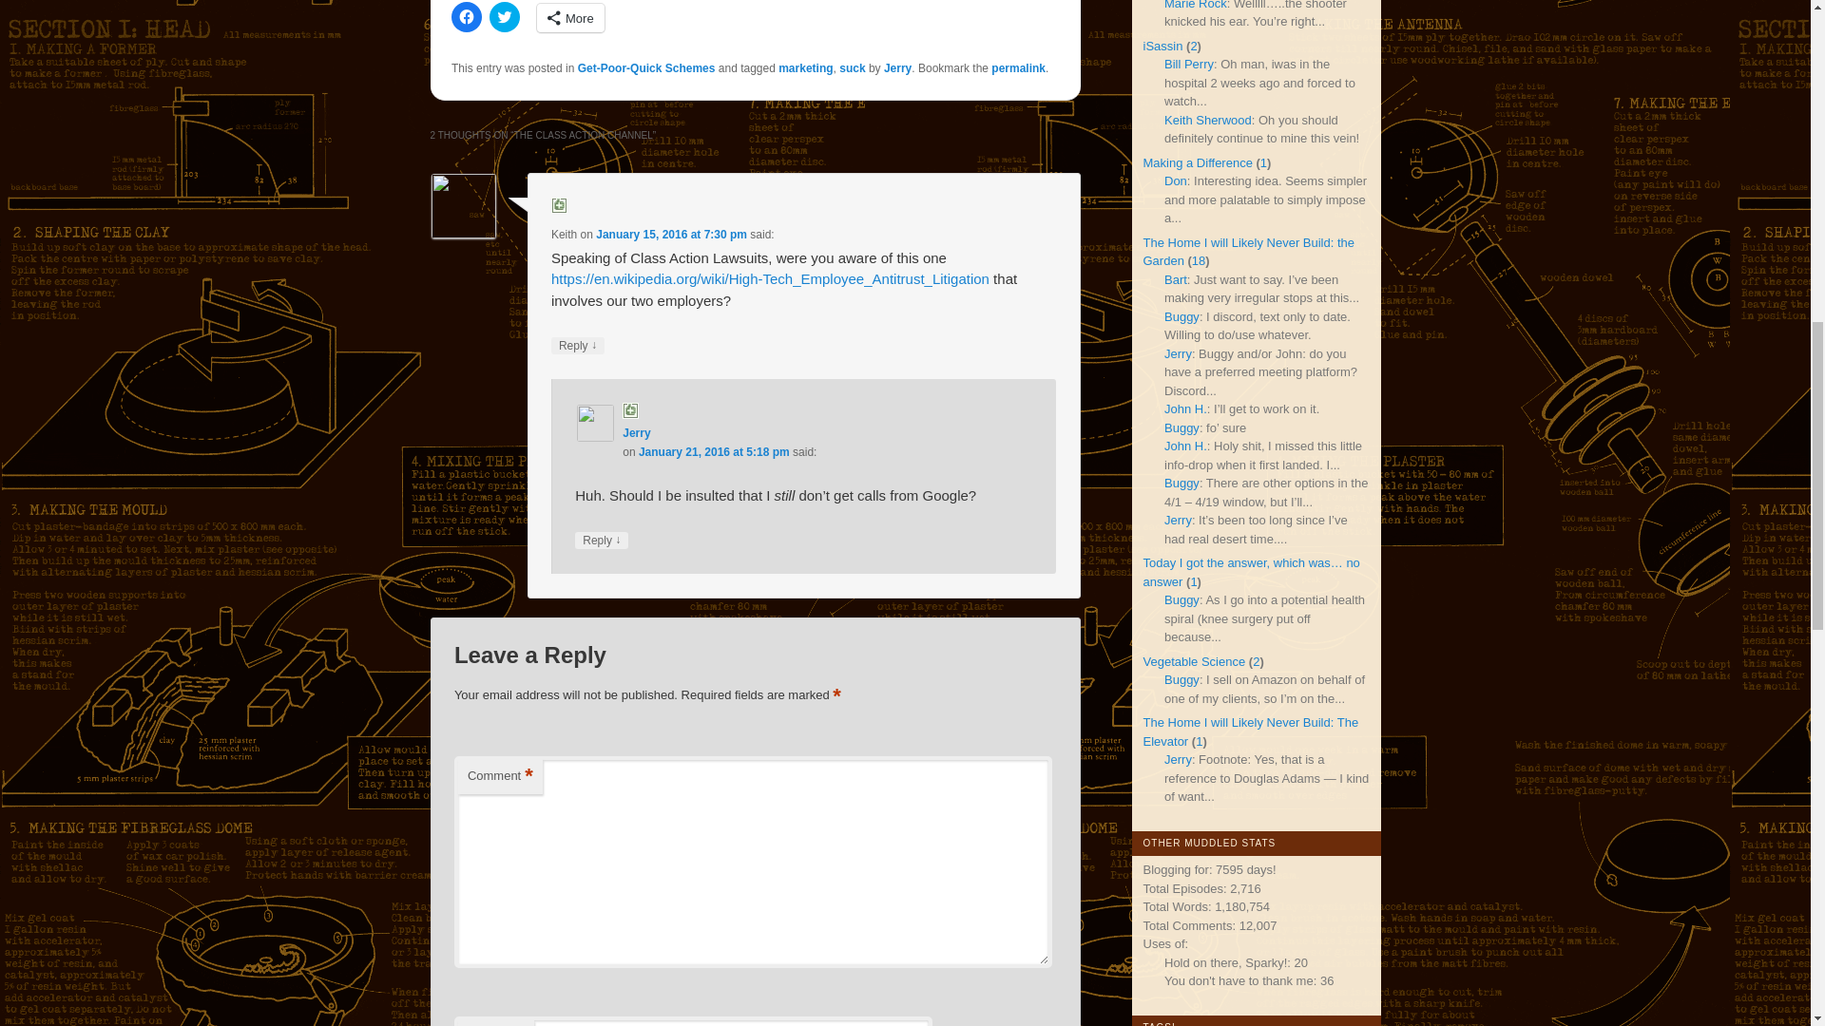  I want to click on Click to share on Twitter, so click(504, 5).